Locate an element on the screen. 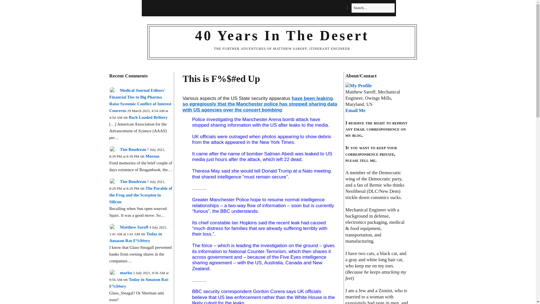 This screenshot has height=304, width=540. Matthew Saroff is located at coordinates (134, 227).